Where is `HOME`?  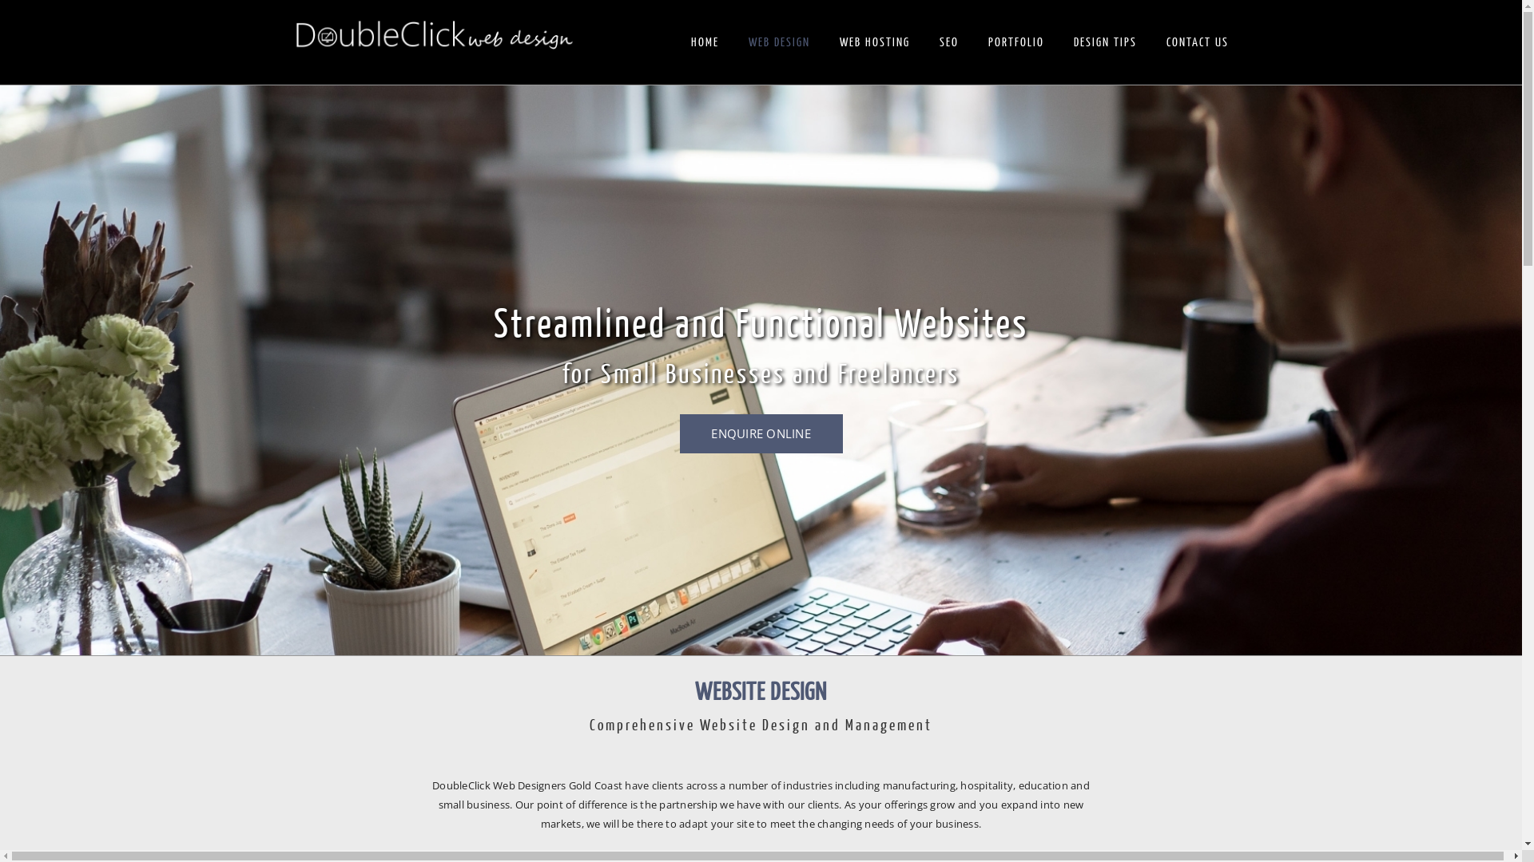 HOME is located at coordinates (705, 43).